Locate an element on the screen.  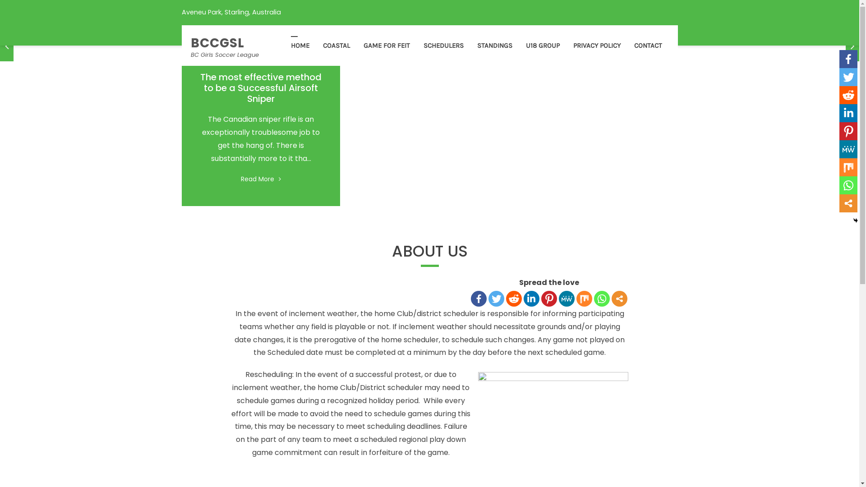
MeWe is located at coordinates (567, 299).